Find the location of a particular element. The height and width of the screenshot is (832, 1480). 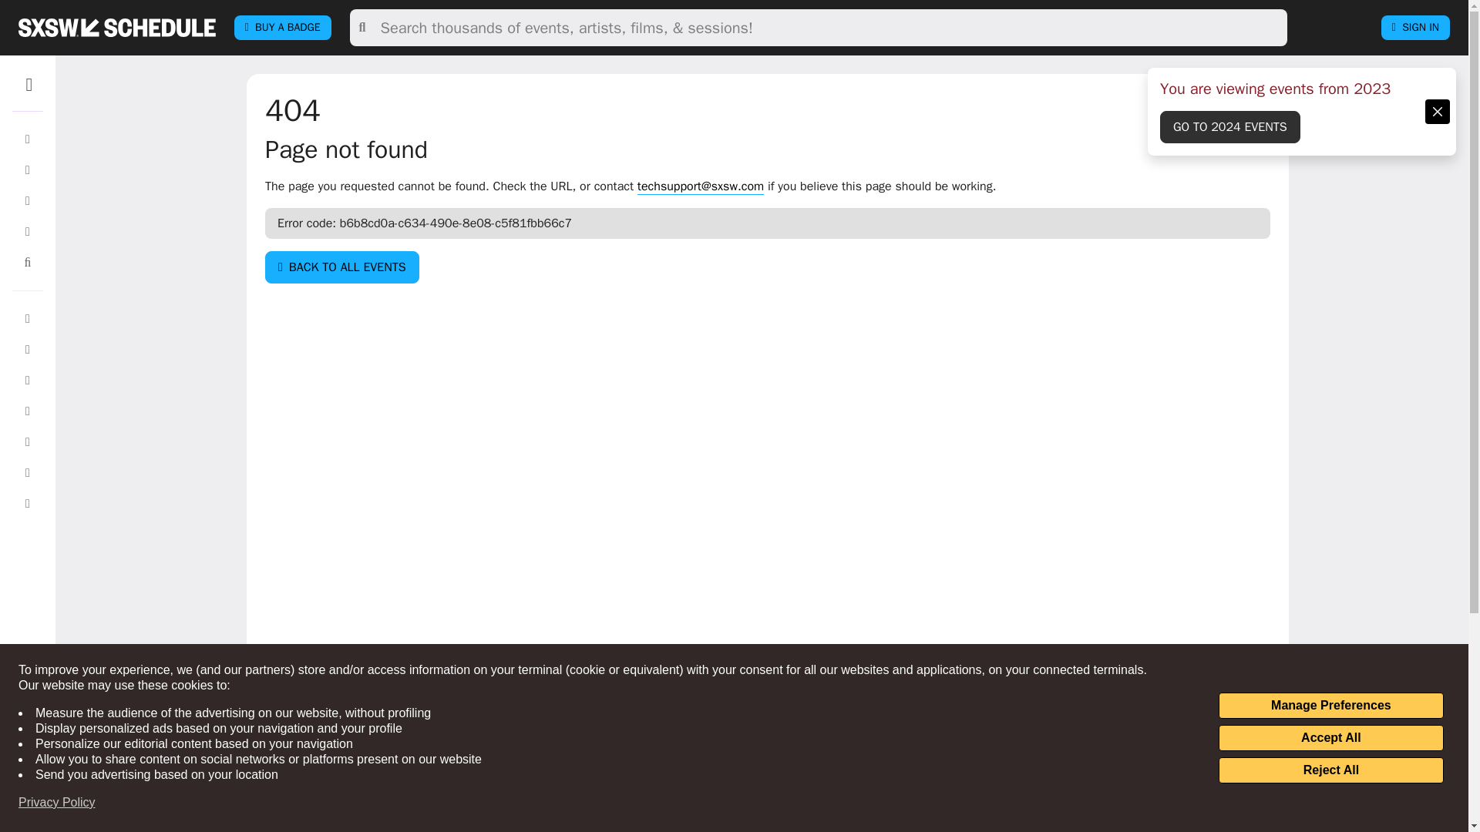

Privacy Policy is located at coordinates (57, 803).